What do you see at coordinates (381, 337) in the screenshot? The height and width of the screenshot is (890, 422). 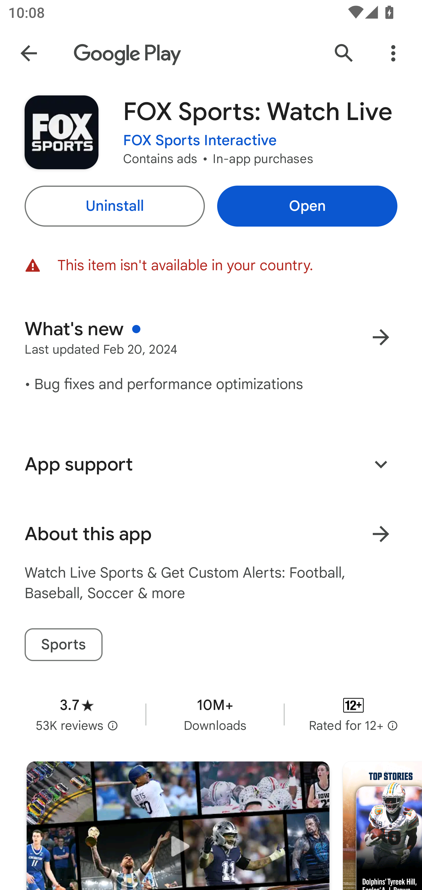 I see `More results for What's new` at bounding box center [381, 337].